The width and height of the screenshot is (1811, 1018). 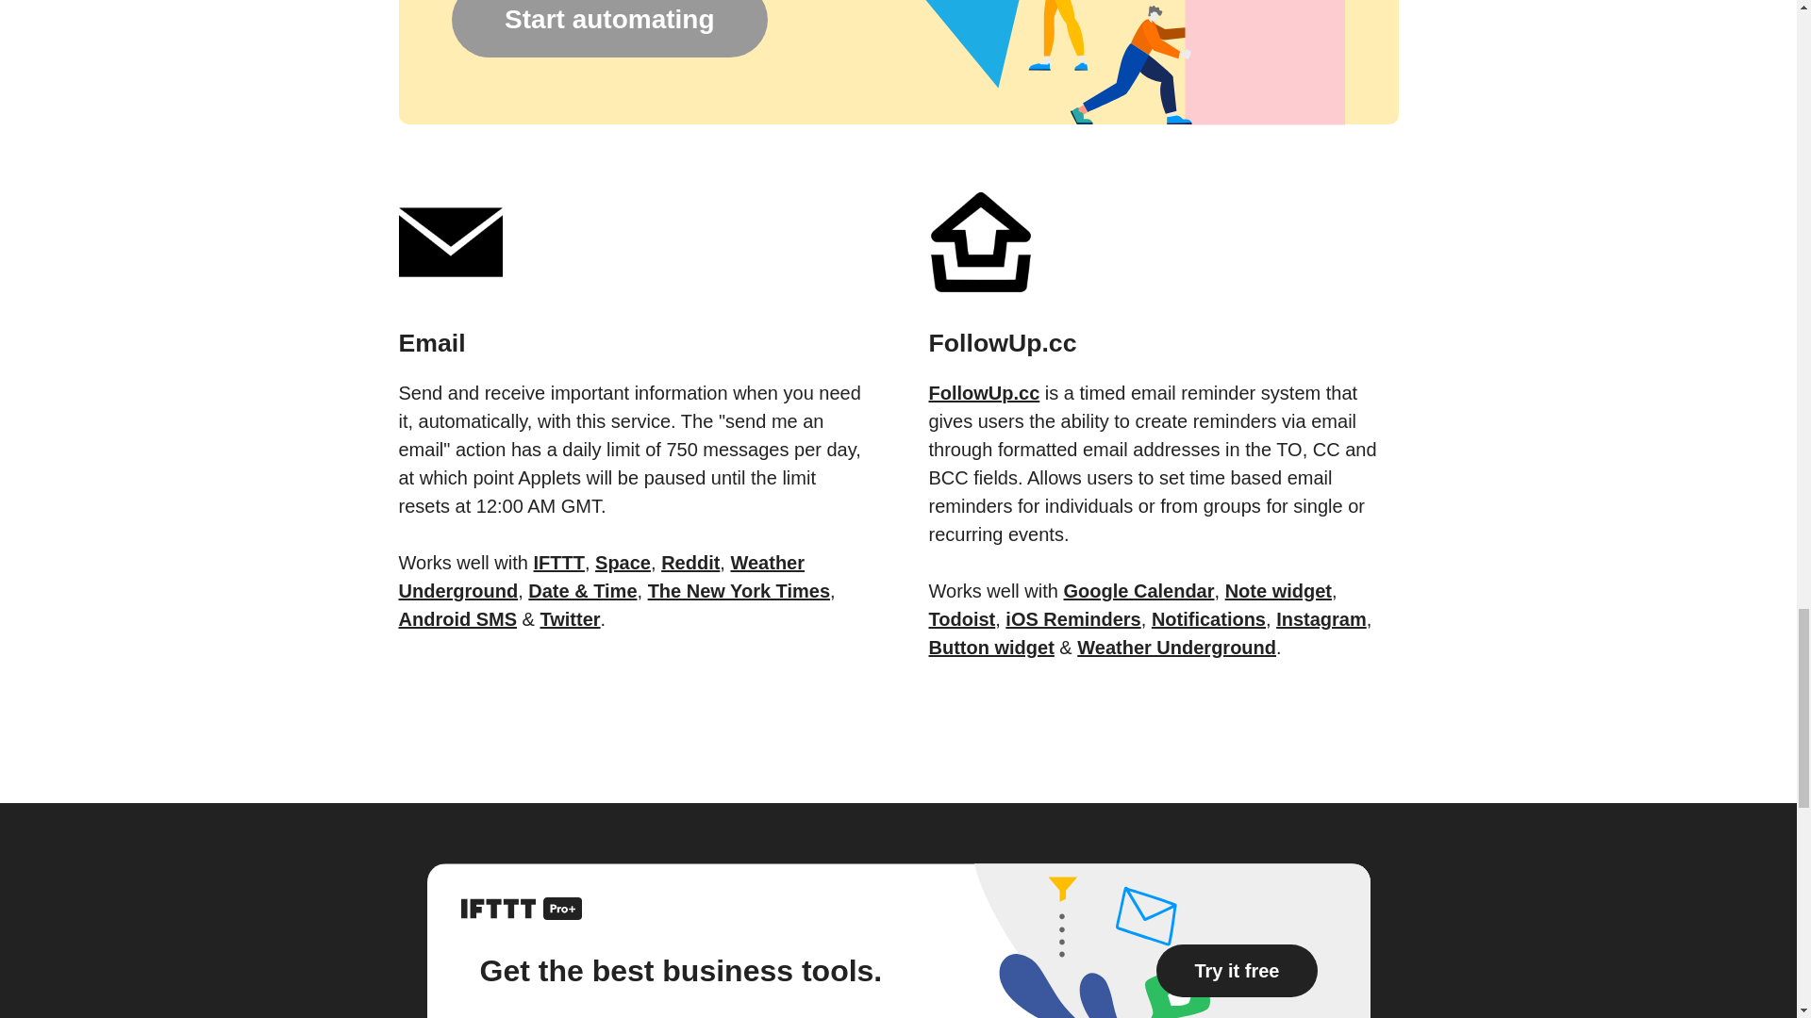 What do you see at coordinates (608, 28) in the screenshot?
I see `Start automating` at bounding box center [608, 28].